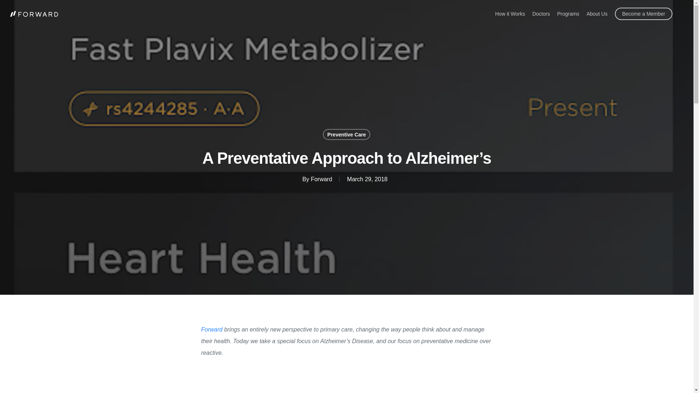  Describe the element at coordinates (347, 380) in the screenshot. I see `Genetics at Forward` at that location.